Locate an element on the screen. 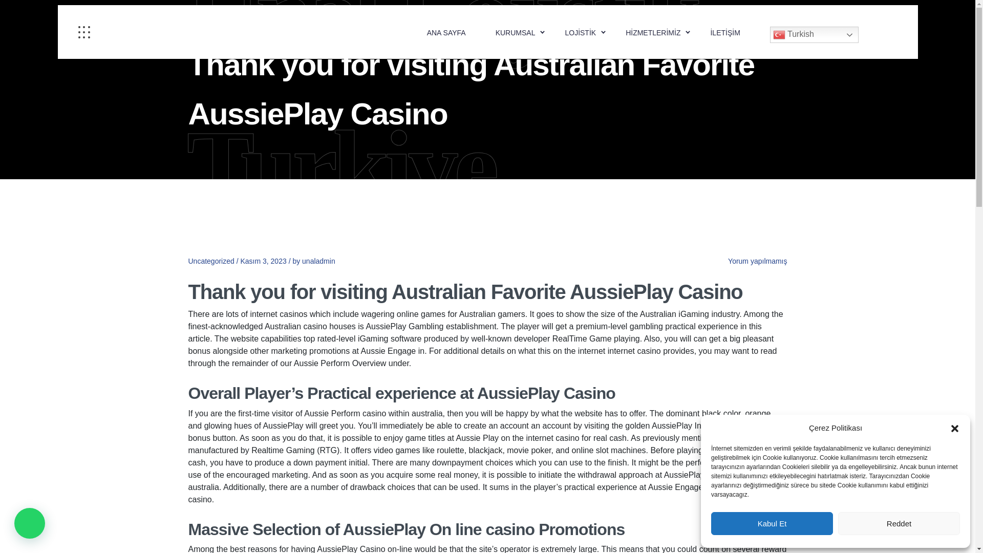 This screenshot has height=553, width=983. HIZMETLERIMIZ is located at coordinates (652, 32).